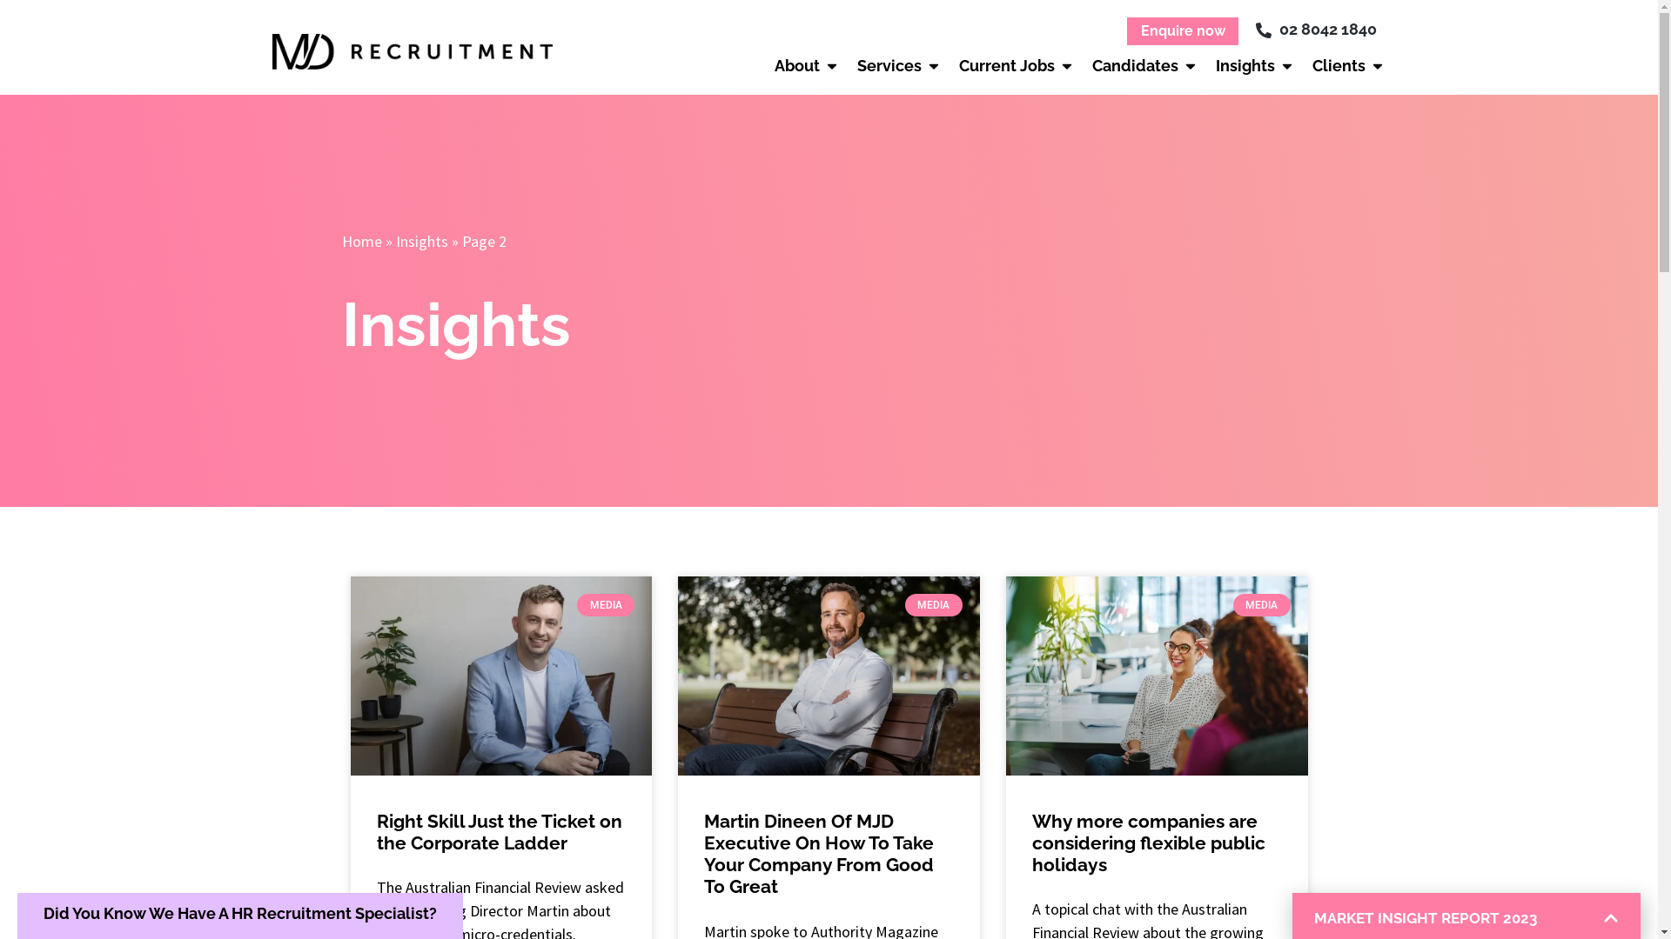 The image size is (1671, 939). What do you see at coordinates (421, 242) in the screenshot?
I see `Insights` at bounding box center [421, 242].